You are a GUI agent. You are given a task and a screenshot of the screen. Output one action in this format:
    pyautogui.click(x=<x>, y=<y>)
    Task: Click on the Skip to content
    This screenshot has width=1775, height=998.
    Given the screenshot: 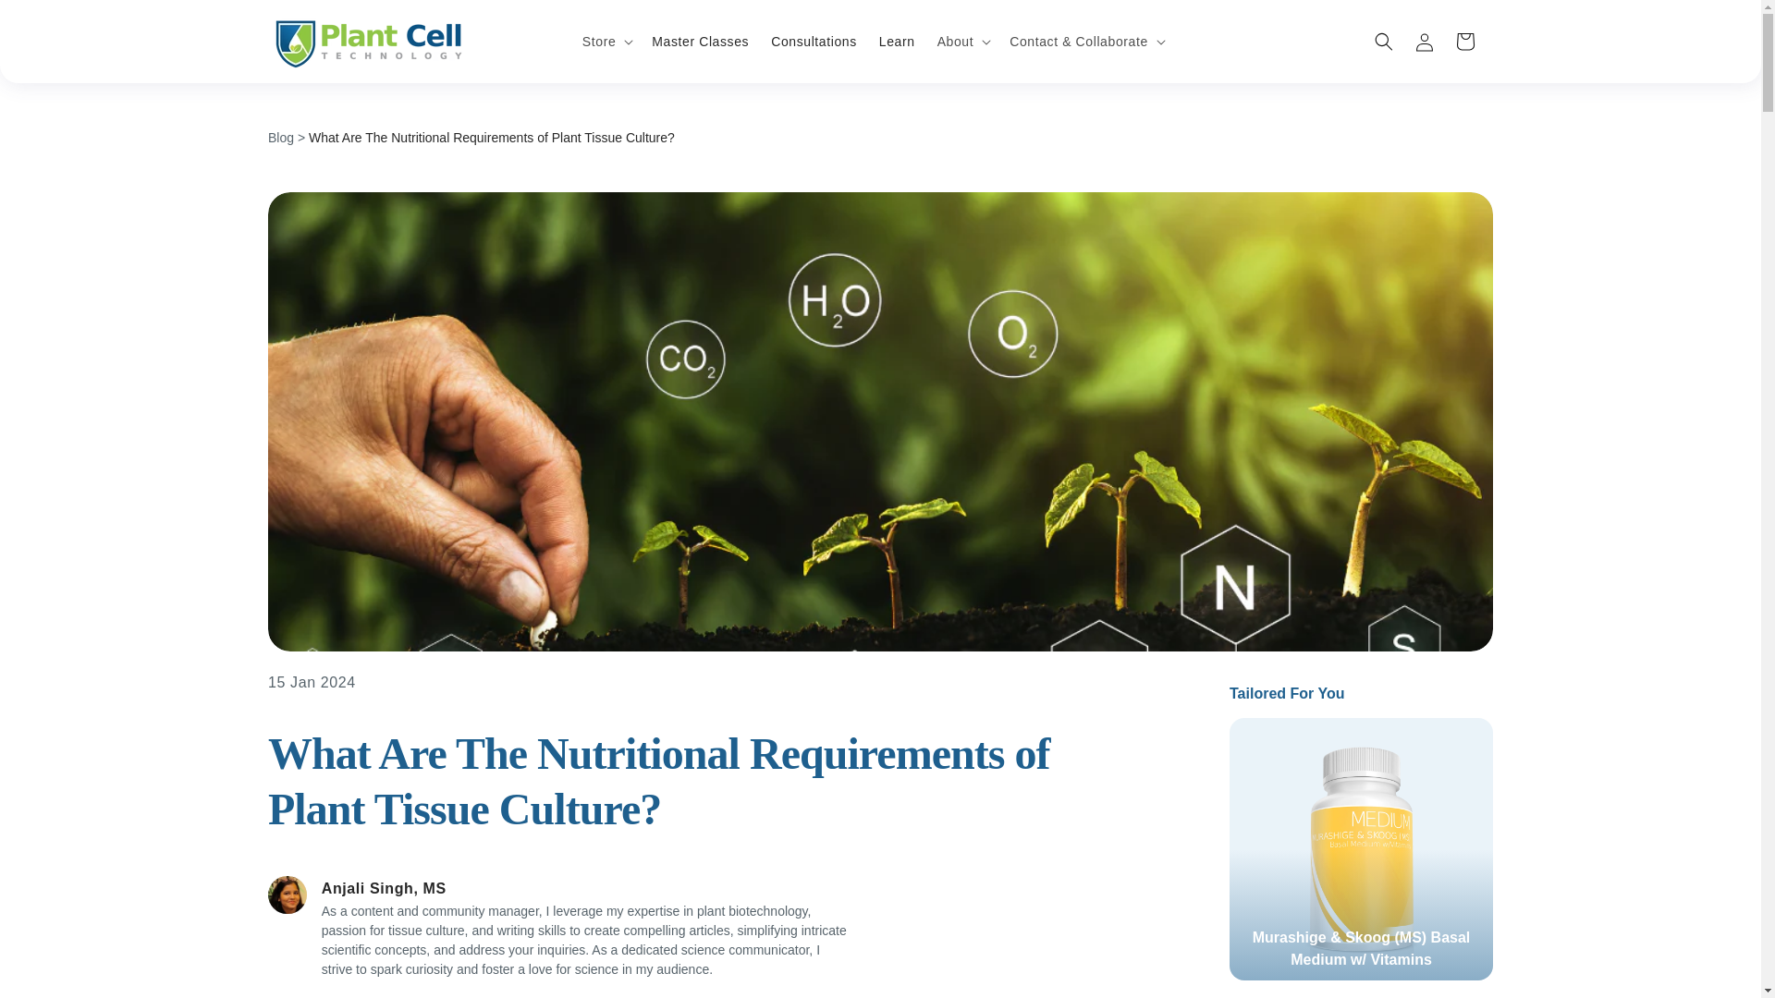 What is the action you would take?
    pyautogui.click(x=55, y=21)
    